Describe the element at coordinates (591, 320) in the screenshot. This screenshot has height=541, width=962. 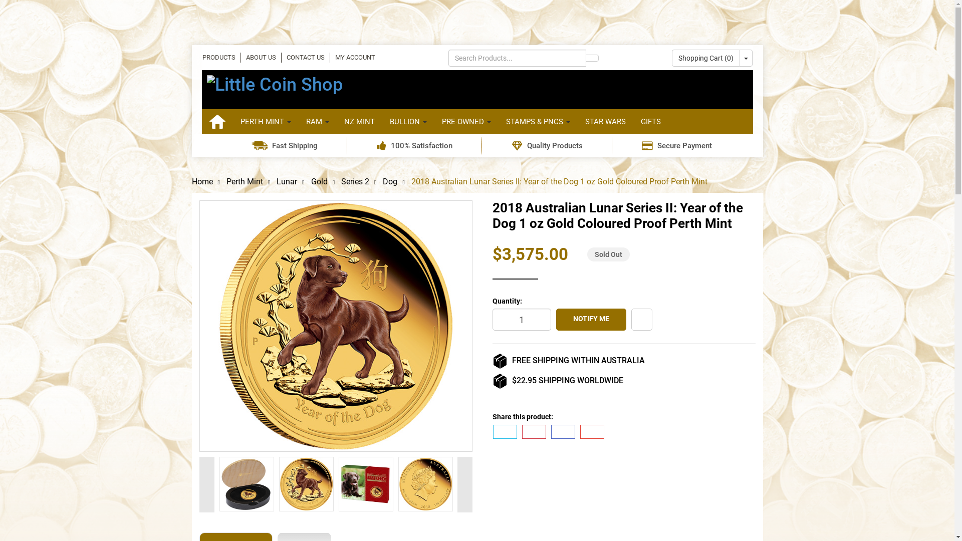
I see `NOTIFY ME` at that location.